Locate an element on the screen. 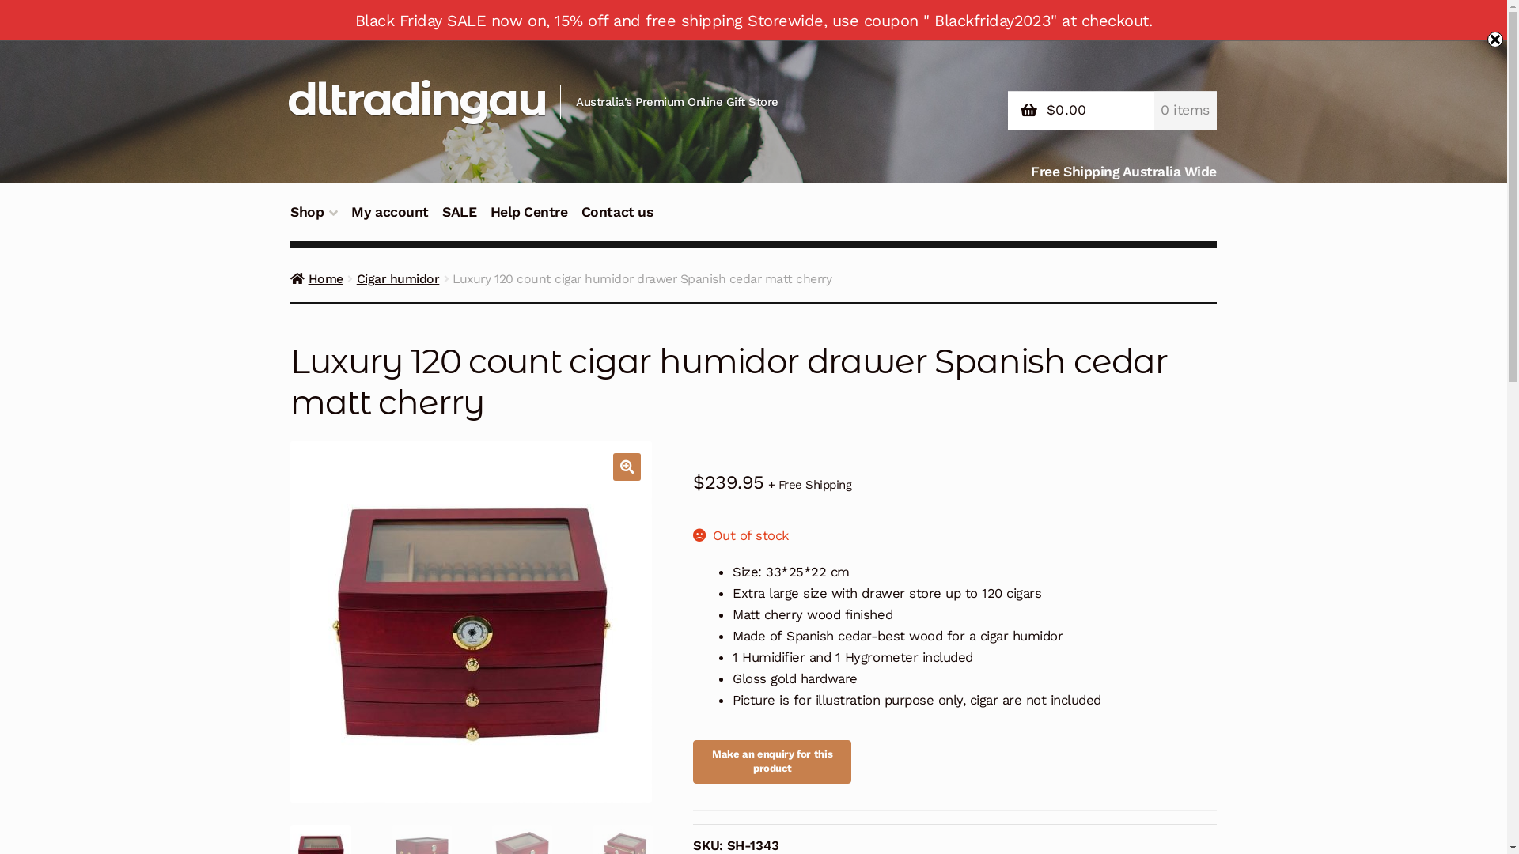 Image resolution: width=1519 pixels, height=854 pixels. Blog is located at coordinates (372, 20).